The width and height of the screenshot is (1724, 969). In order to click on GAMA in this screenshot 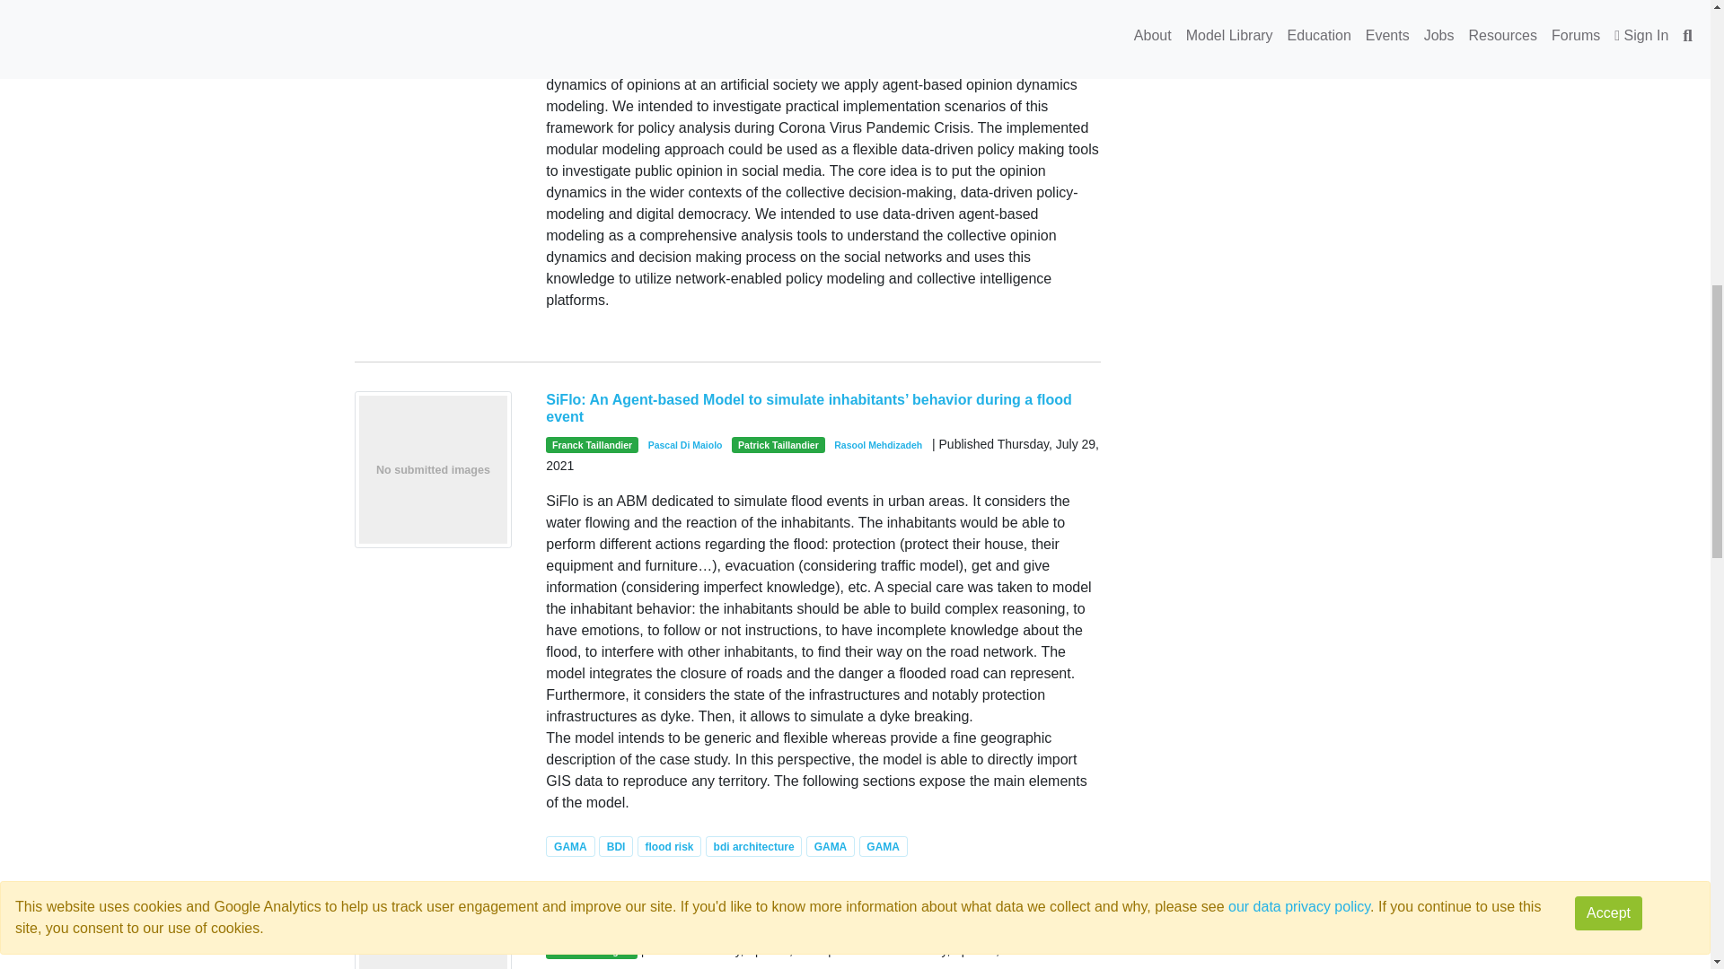, I will do `click(831, 845)`.